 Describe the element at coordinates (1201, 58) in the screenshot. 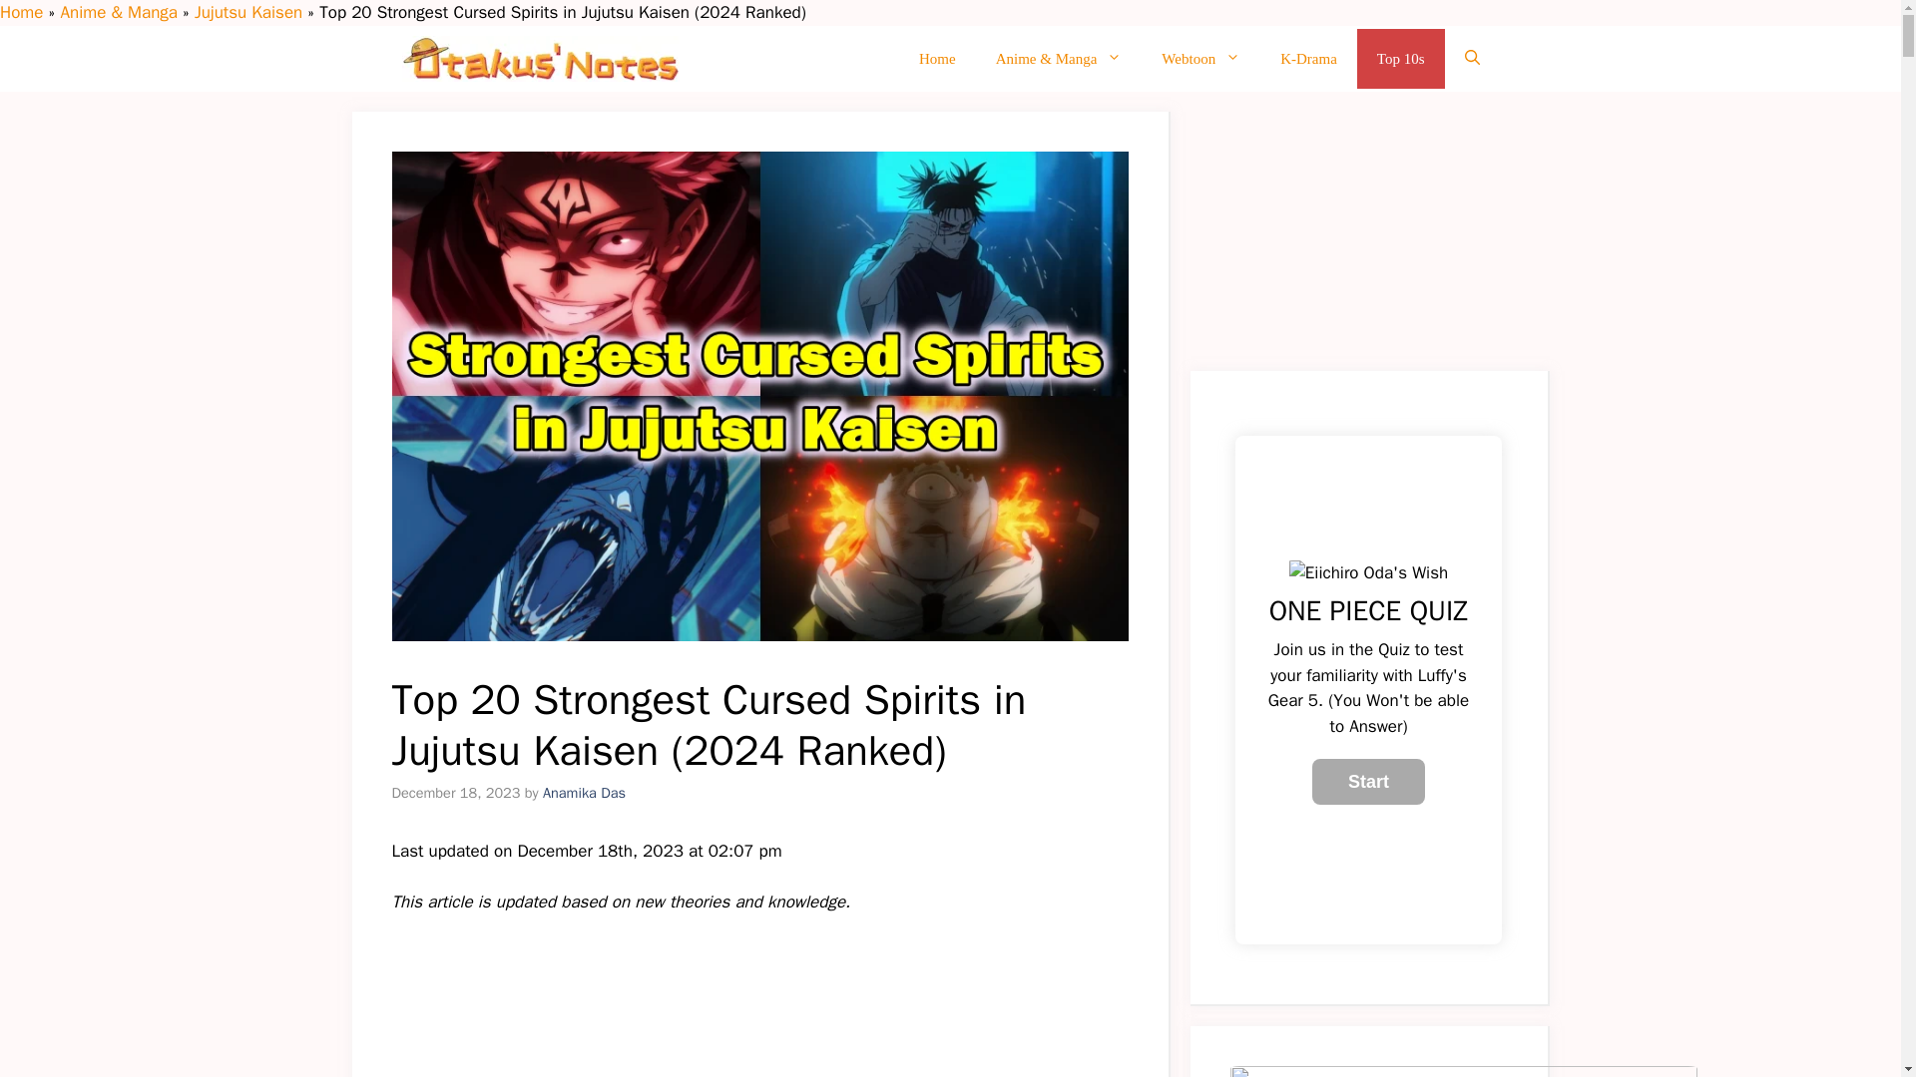

I see `Webtoon` at that location.